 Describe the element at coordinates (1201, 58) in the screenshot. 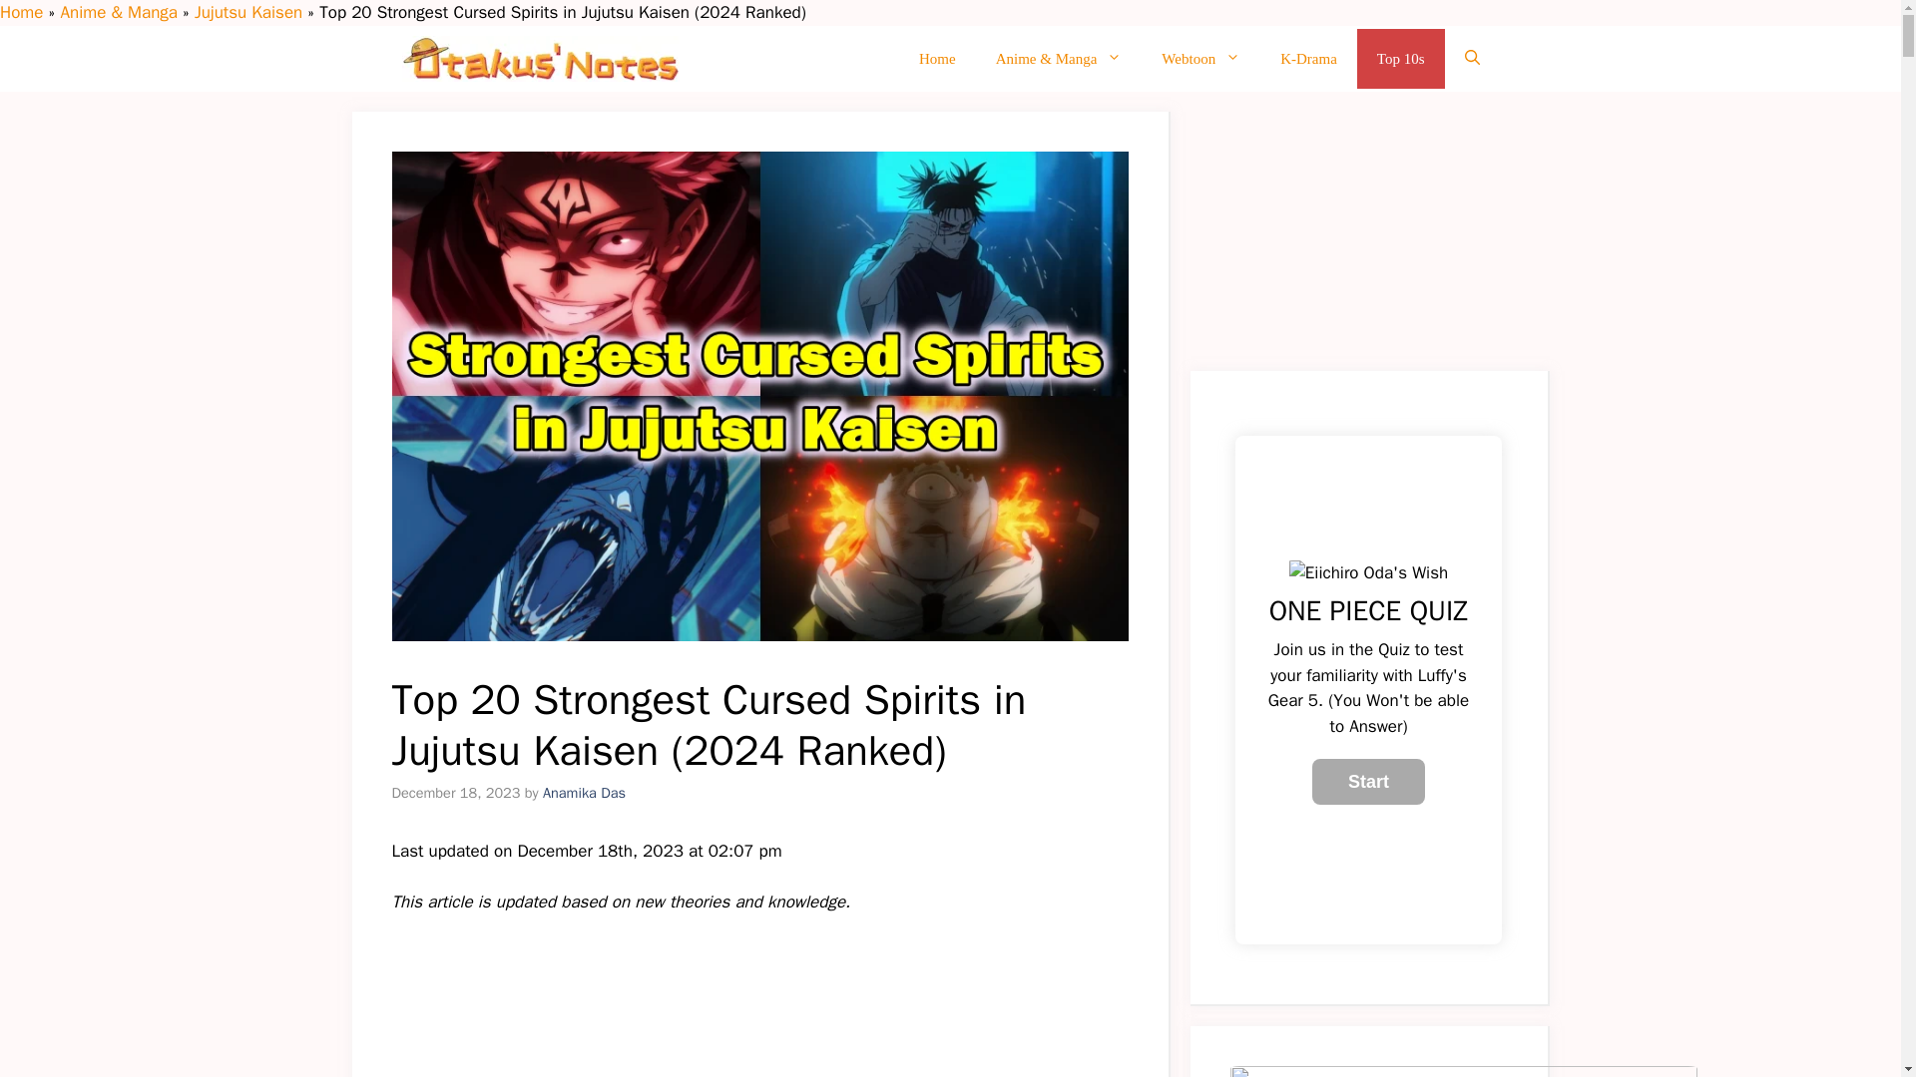

I see `Webtoon` at that location.